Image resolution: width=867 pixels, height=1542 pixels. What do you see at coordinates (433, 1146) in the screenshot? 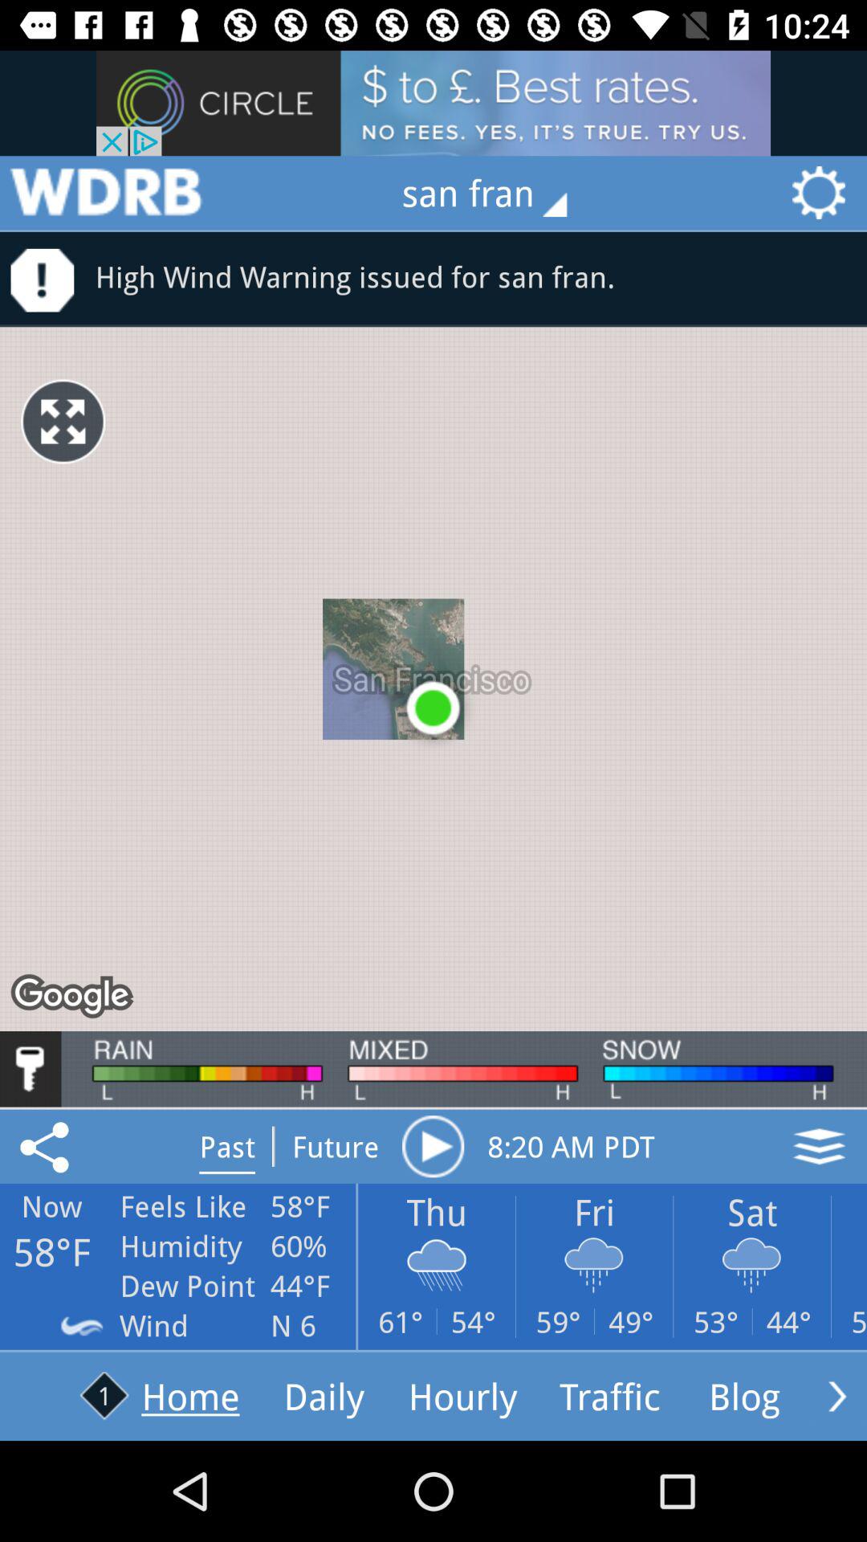
I see `click to play` at bounding box center [433, 1146].